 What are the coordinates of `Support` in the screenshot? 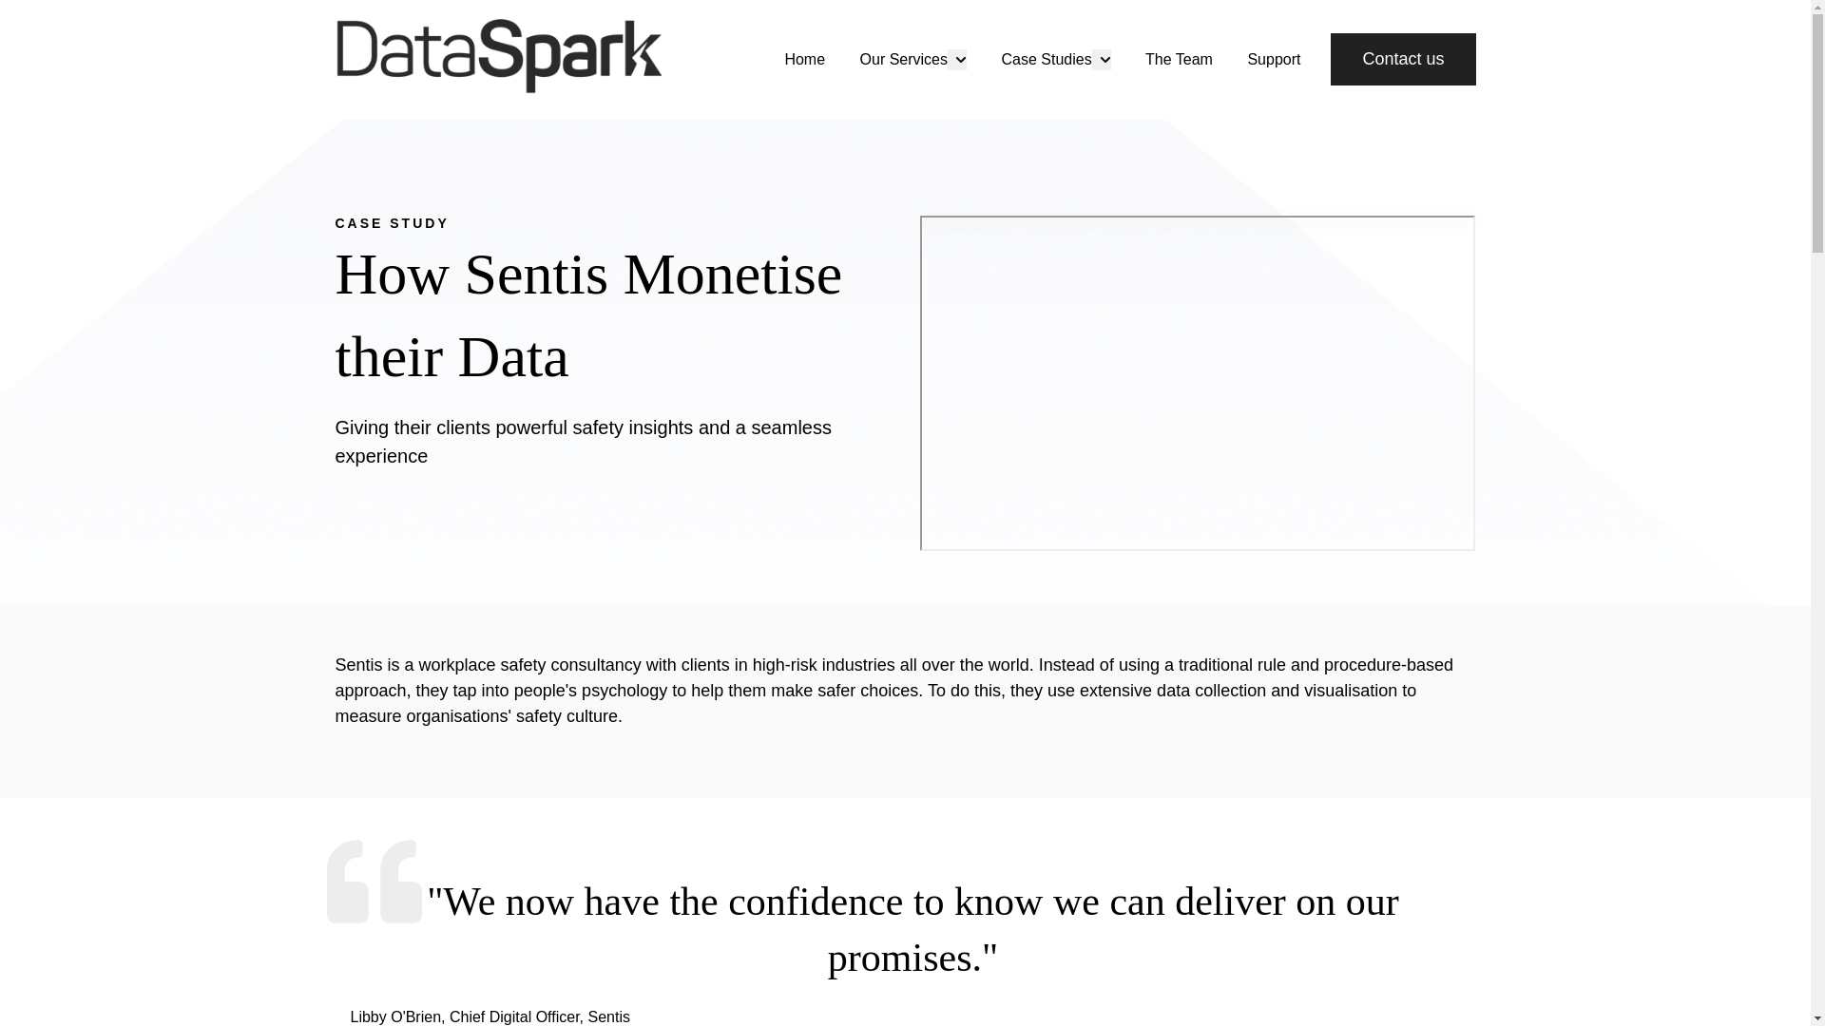 It's located at (1273, 59).